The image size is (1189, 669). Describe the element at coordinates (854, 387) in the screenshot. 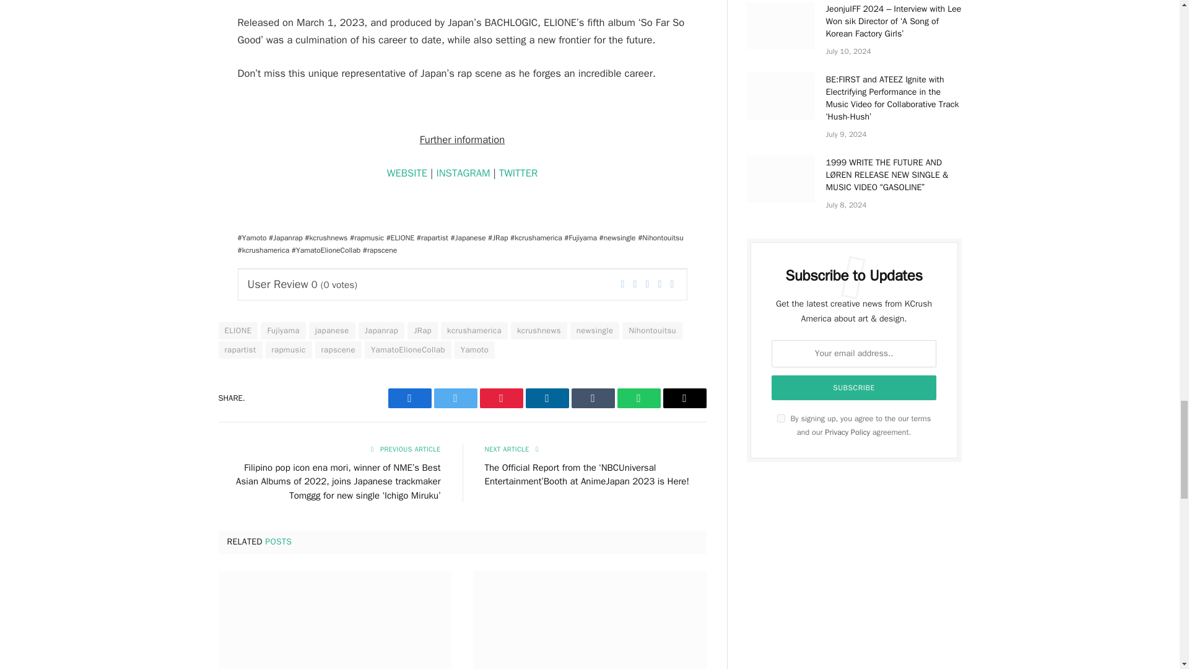

I see `Subscribe` at that location.